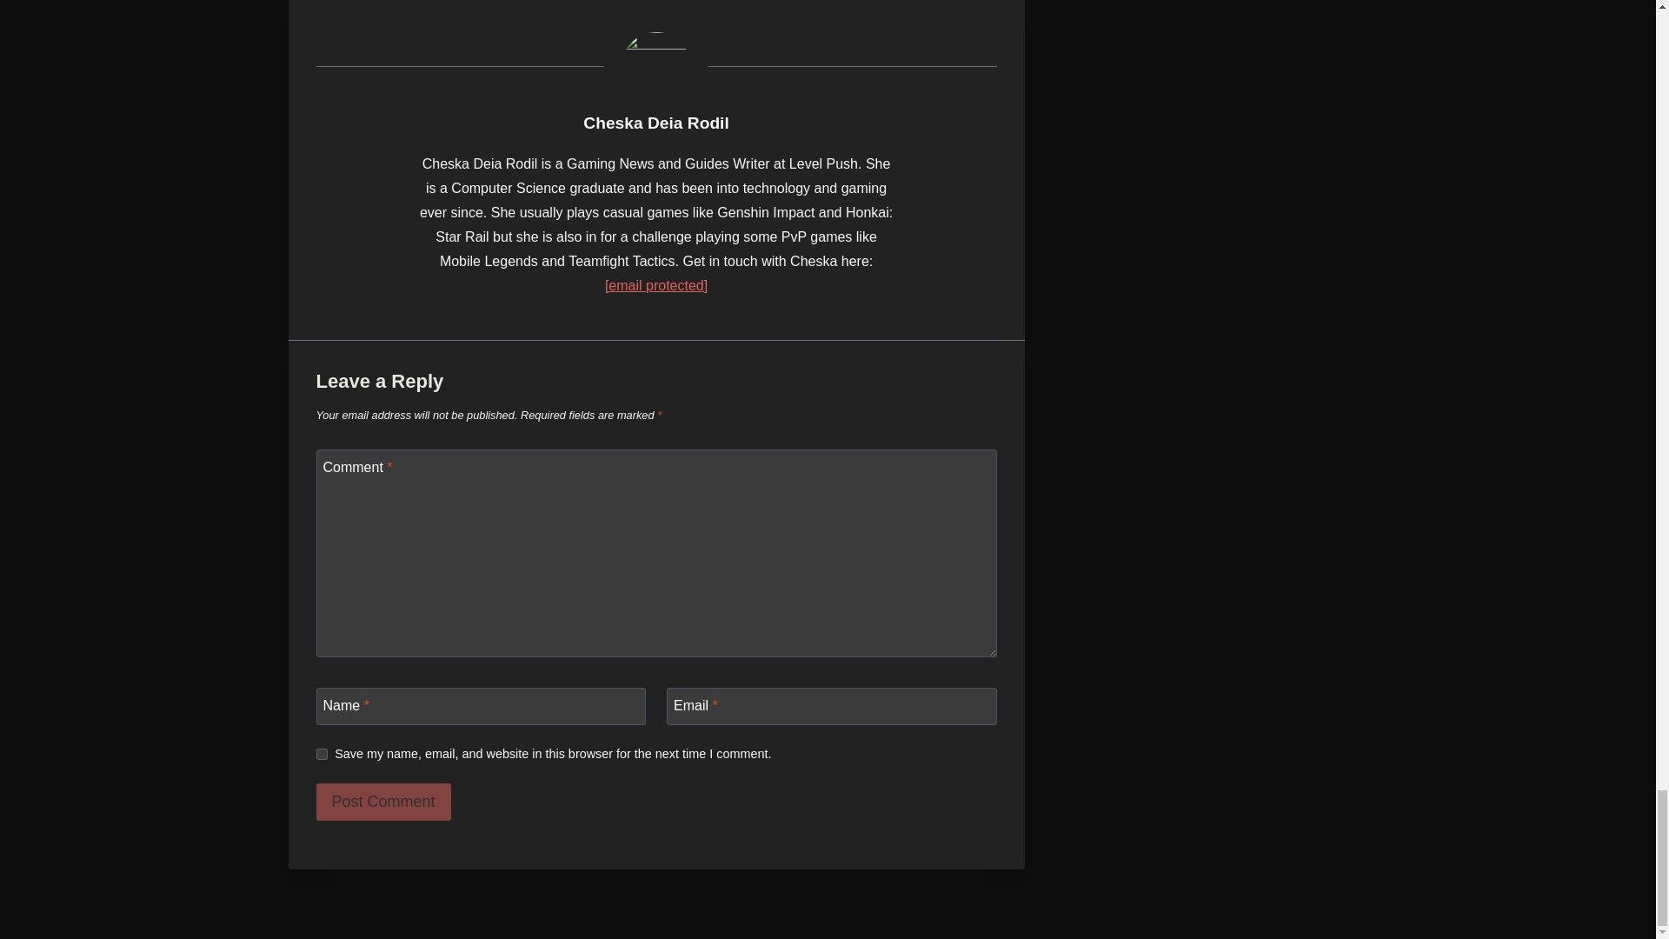 The height and width of the screenshot is (939, 1669). What do you see at coordinates (383, 802) in the screenshot?
I see `Post Comment` at bounding box center [383, 802].